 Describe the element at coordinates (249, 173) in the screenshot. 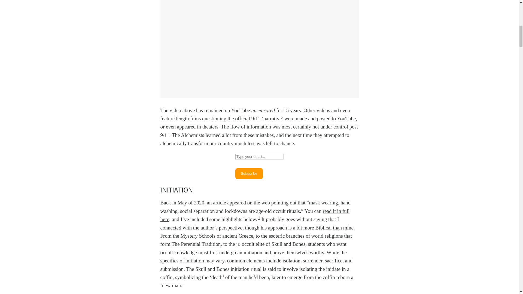

I see `Subscribe` at that location.